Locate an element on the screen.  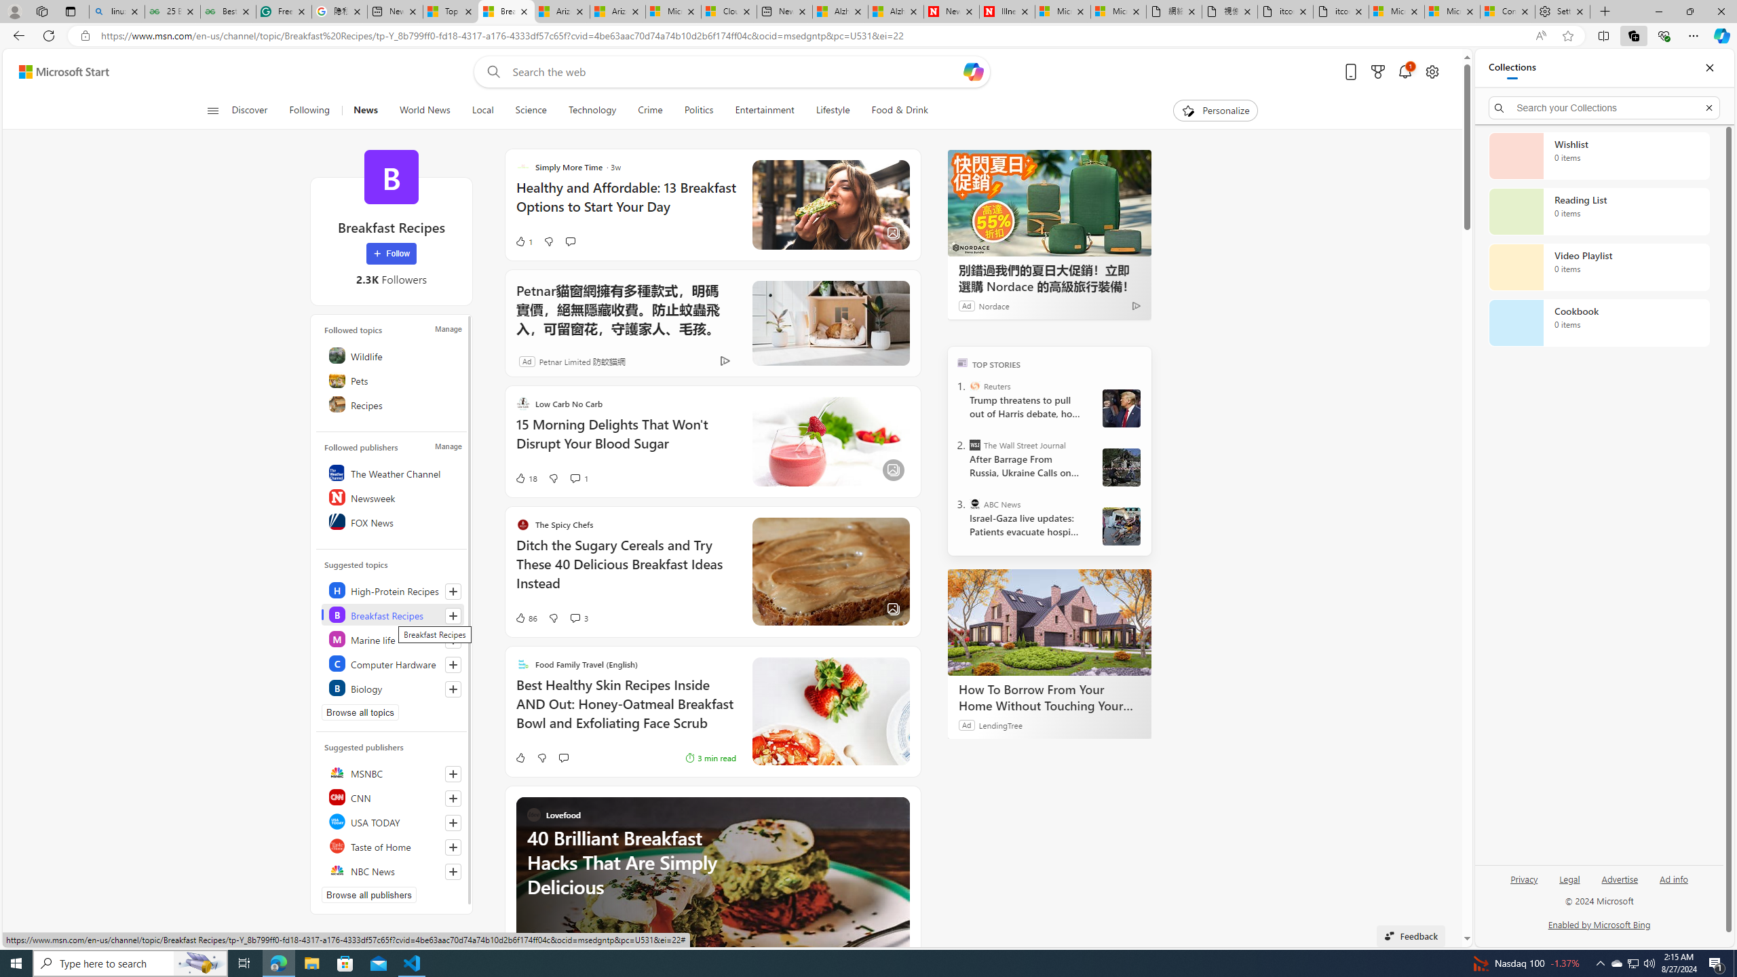
86 Like is located at coordinates (525, 617).